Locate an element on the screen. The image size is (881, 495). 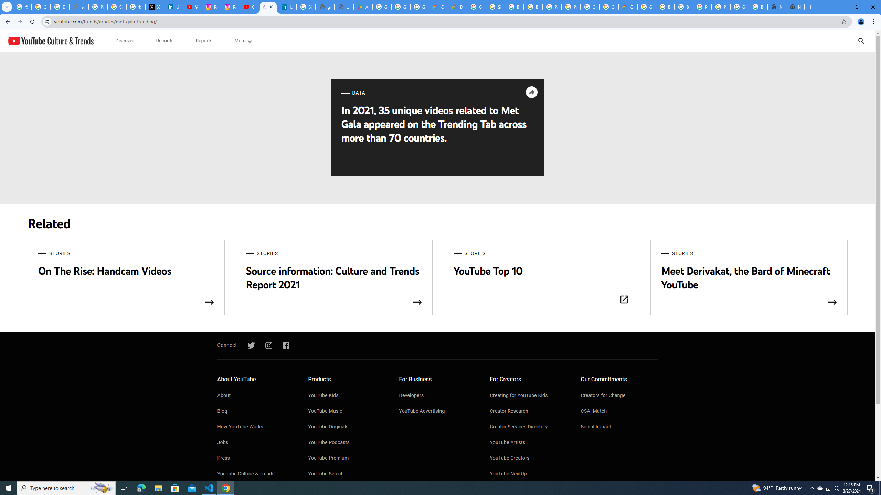
CSAI Match is located at coordinates (619, 412).